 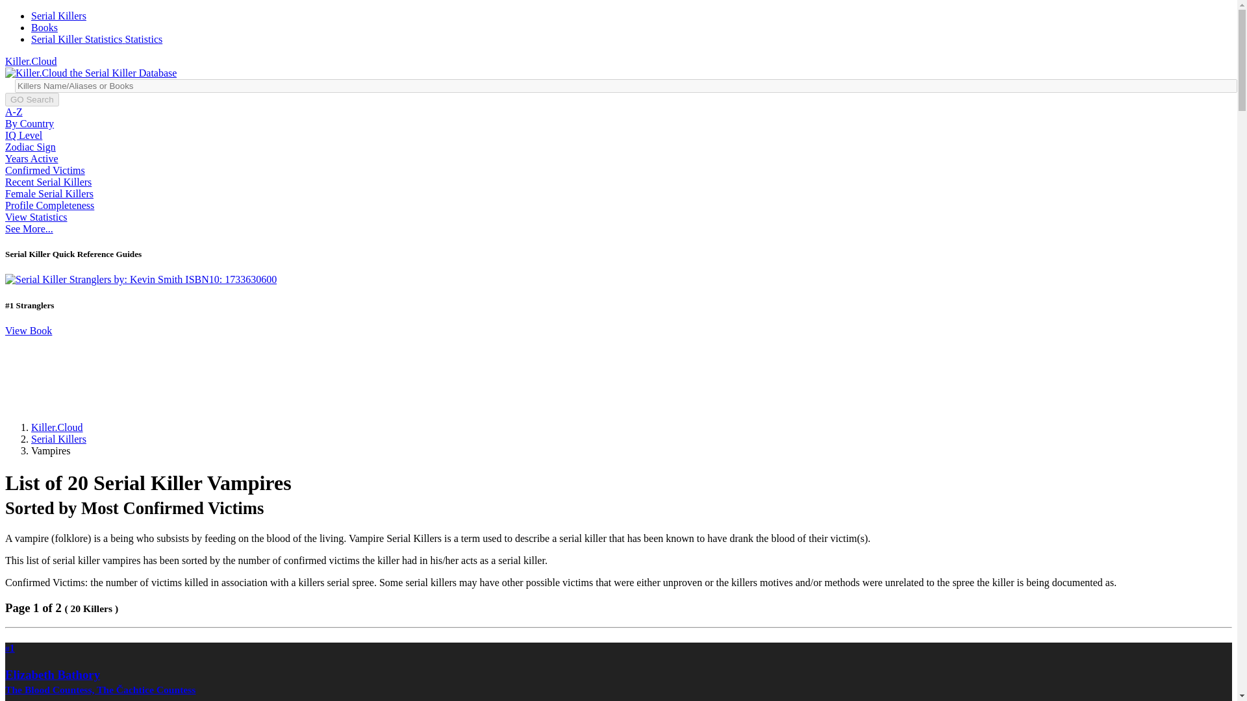 I want to click on Serial Killer Stranglers by: Kevin Smith ISBN10: 1733630600, so click(x=140, y=279).